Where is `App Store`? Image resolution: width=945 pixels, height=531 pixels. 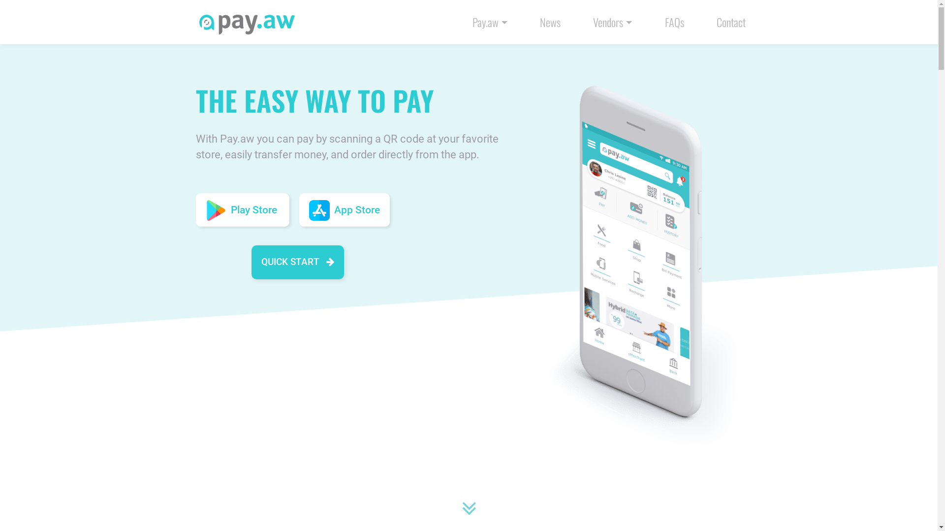 App Store is located at coordinates (345, 210).